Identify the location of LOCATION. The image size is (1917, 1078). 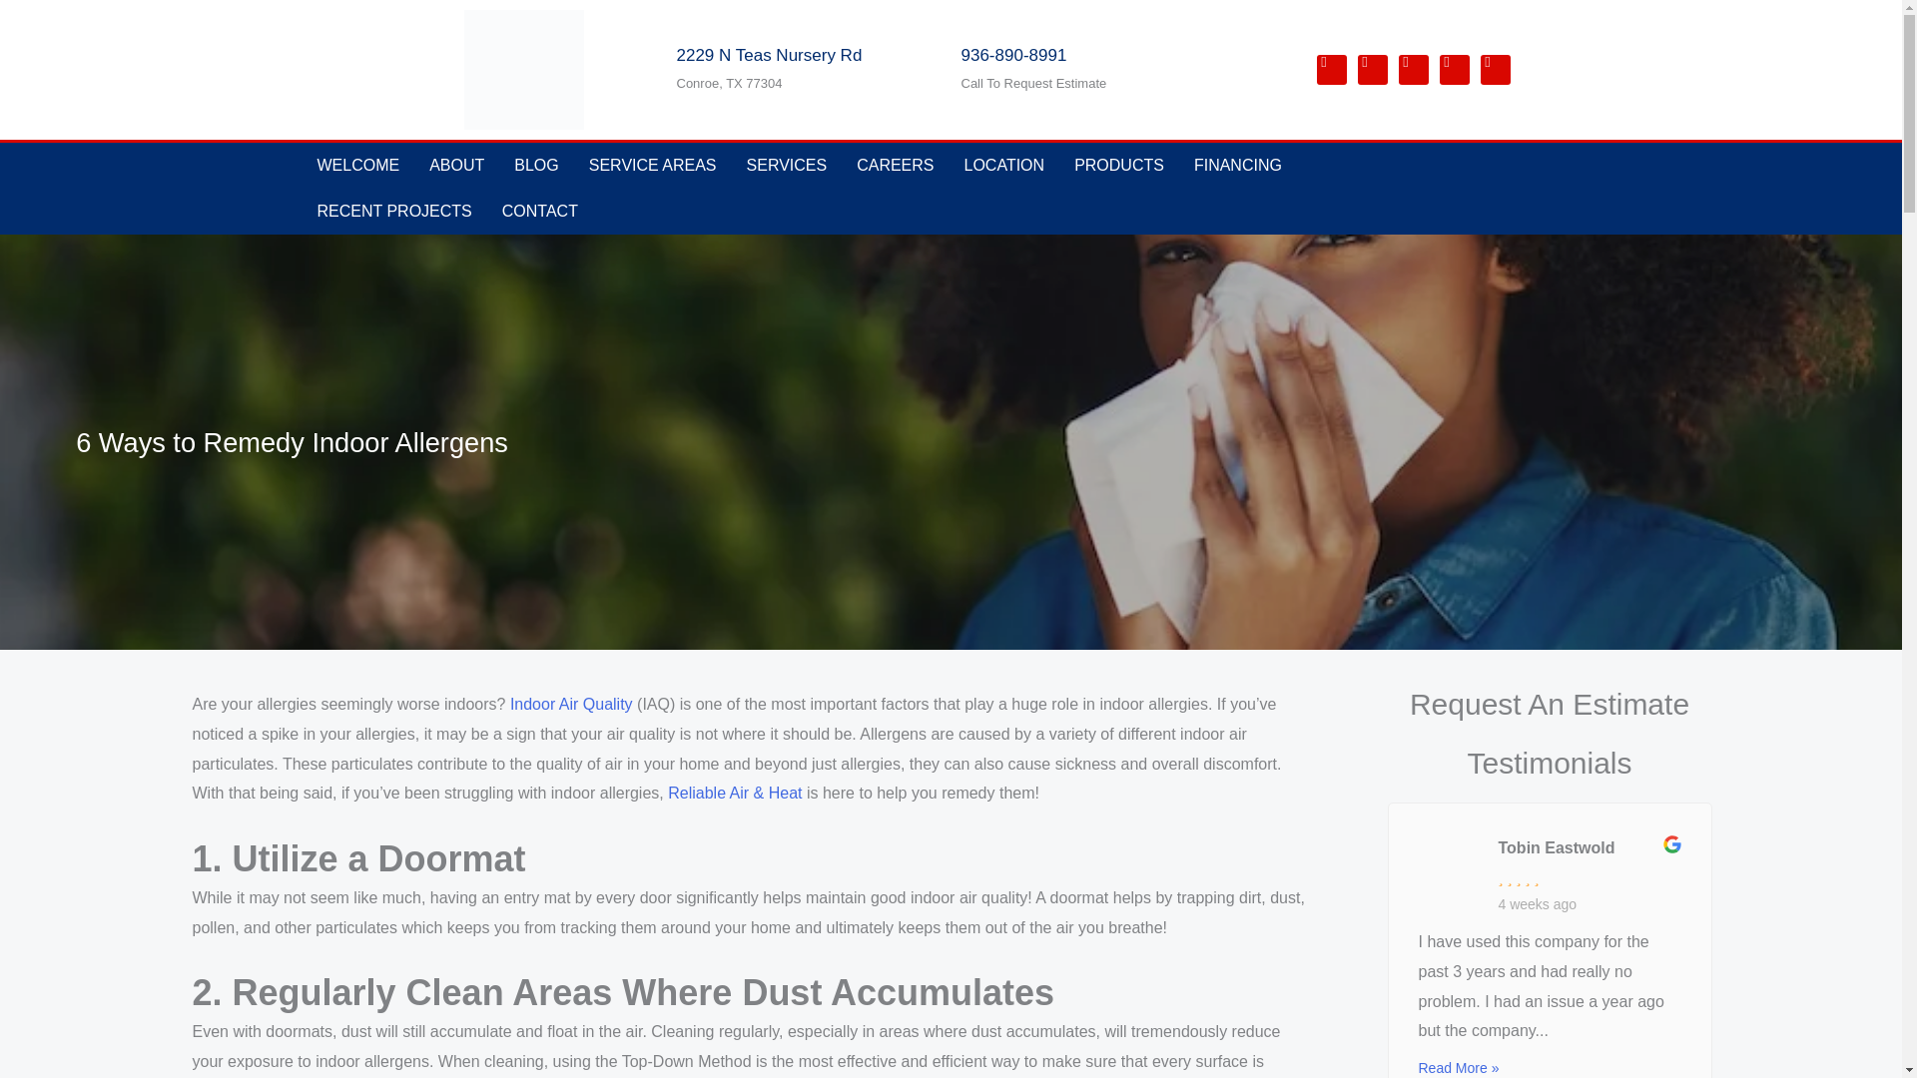
(1004, 166).